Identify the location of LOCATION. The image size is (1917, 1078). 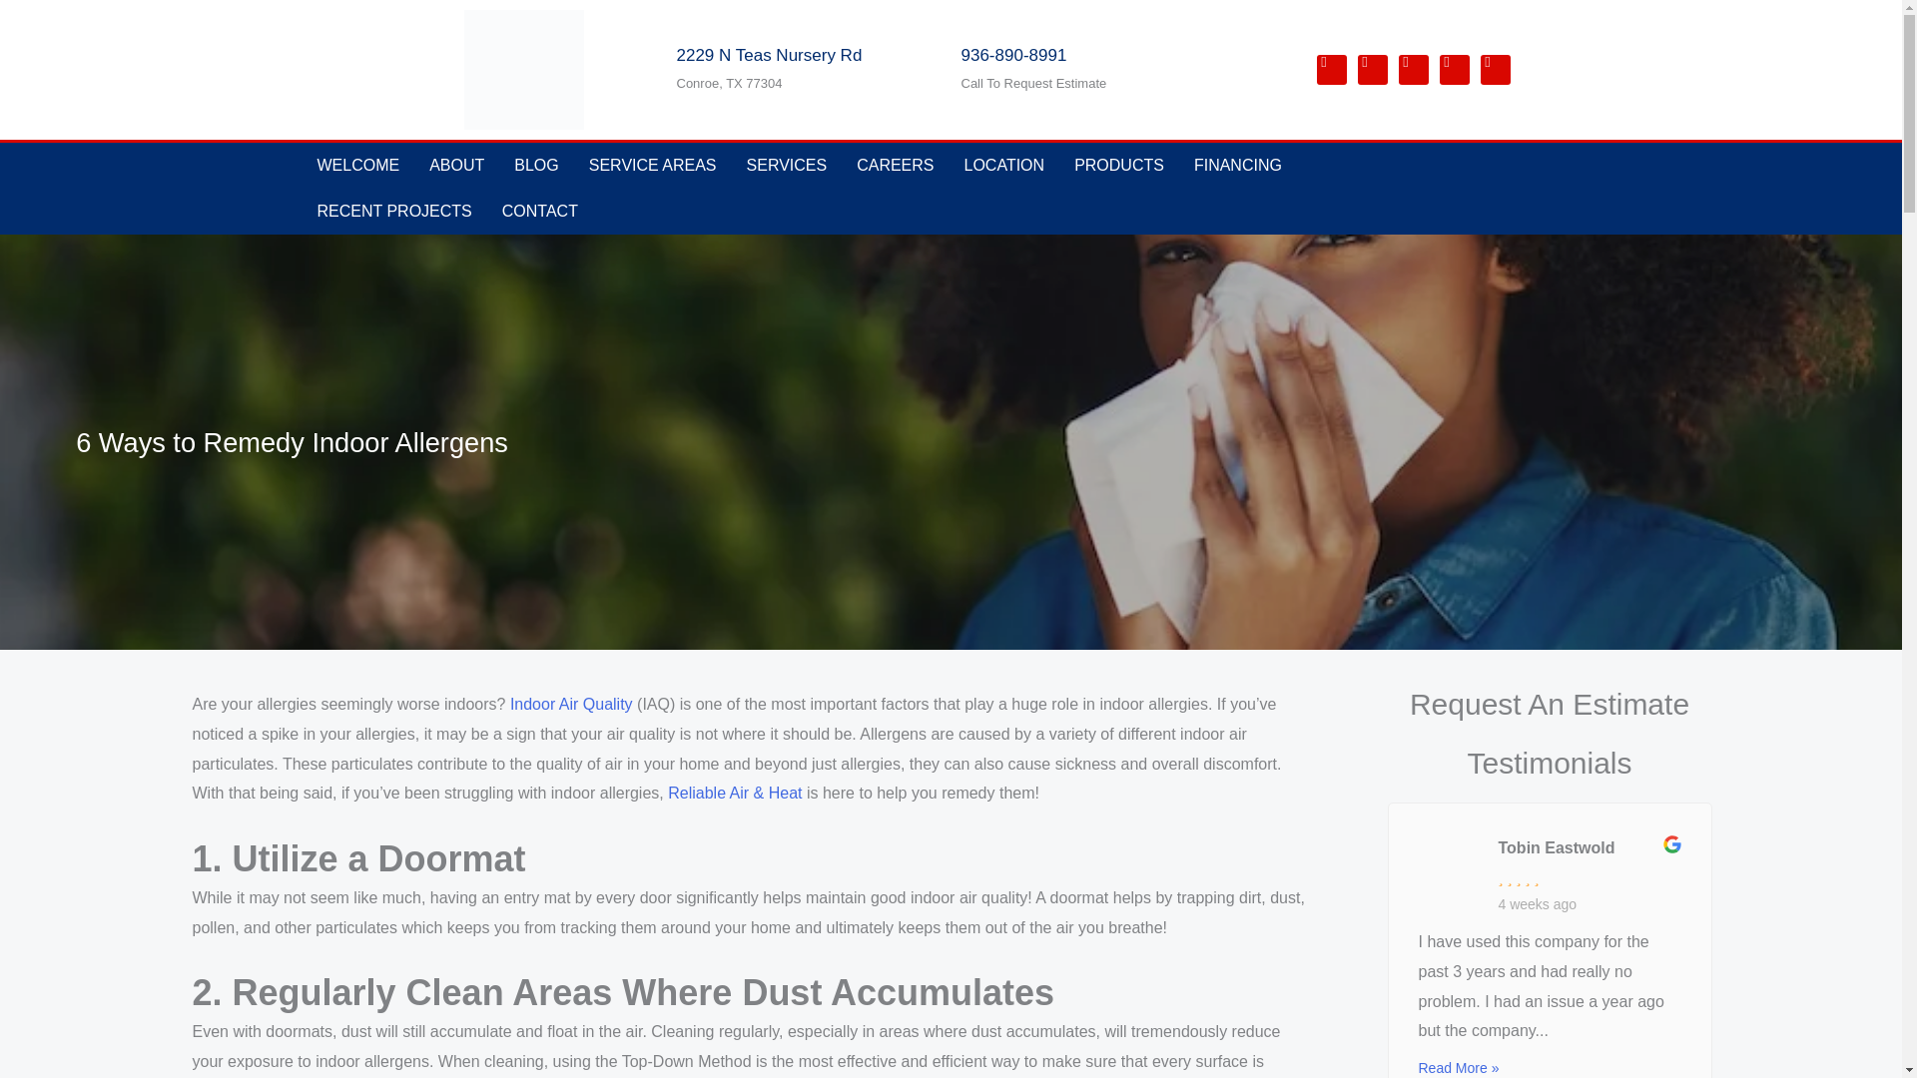
(1004, 166).